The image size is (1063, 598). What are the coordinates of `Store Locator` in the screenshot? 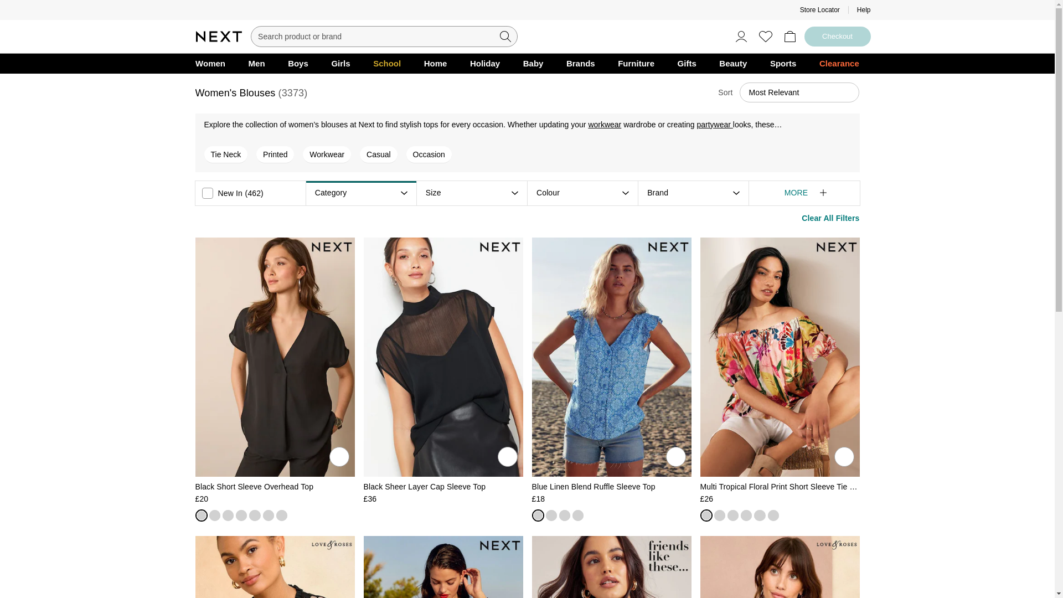 It's located at (819, 9).